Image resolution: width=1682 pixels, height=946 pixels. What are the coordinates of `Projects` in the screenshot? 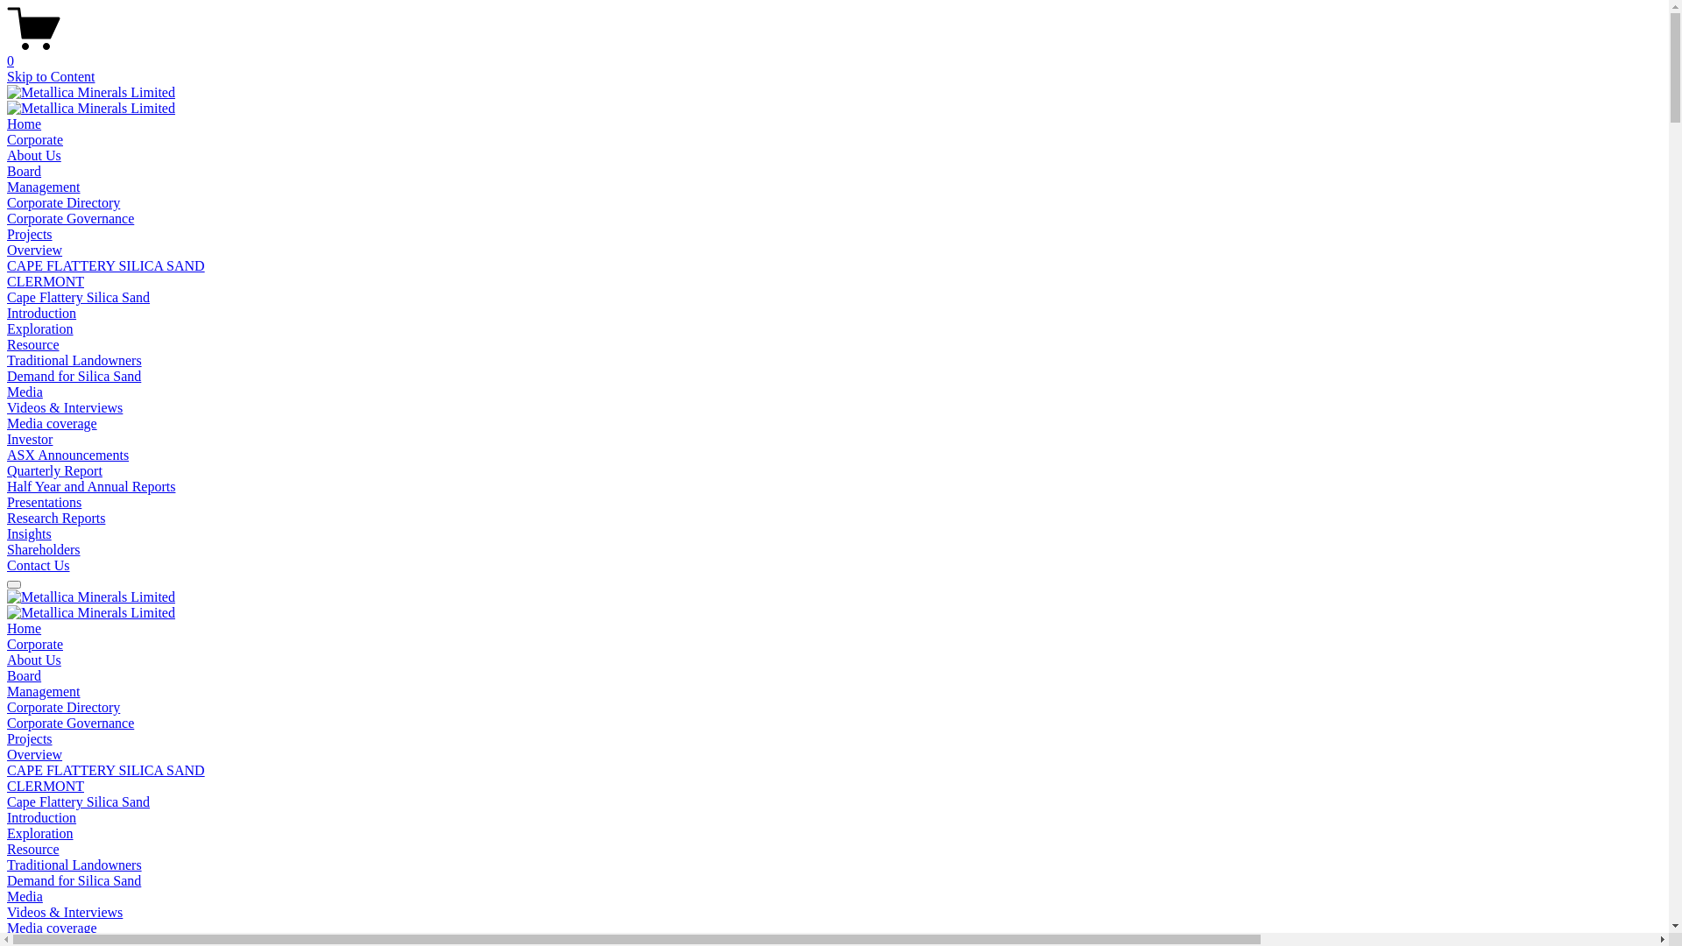 It's located at (30, 739).